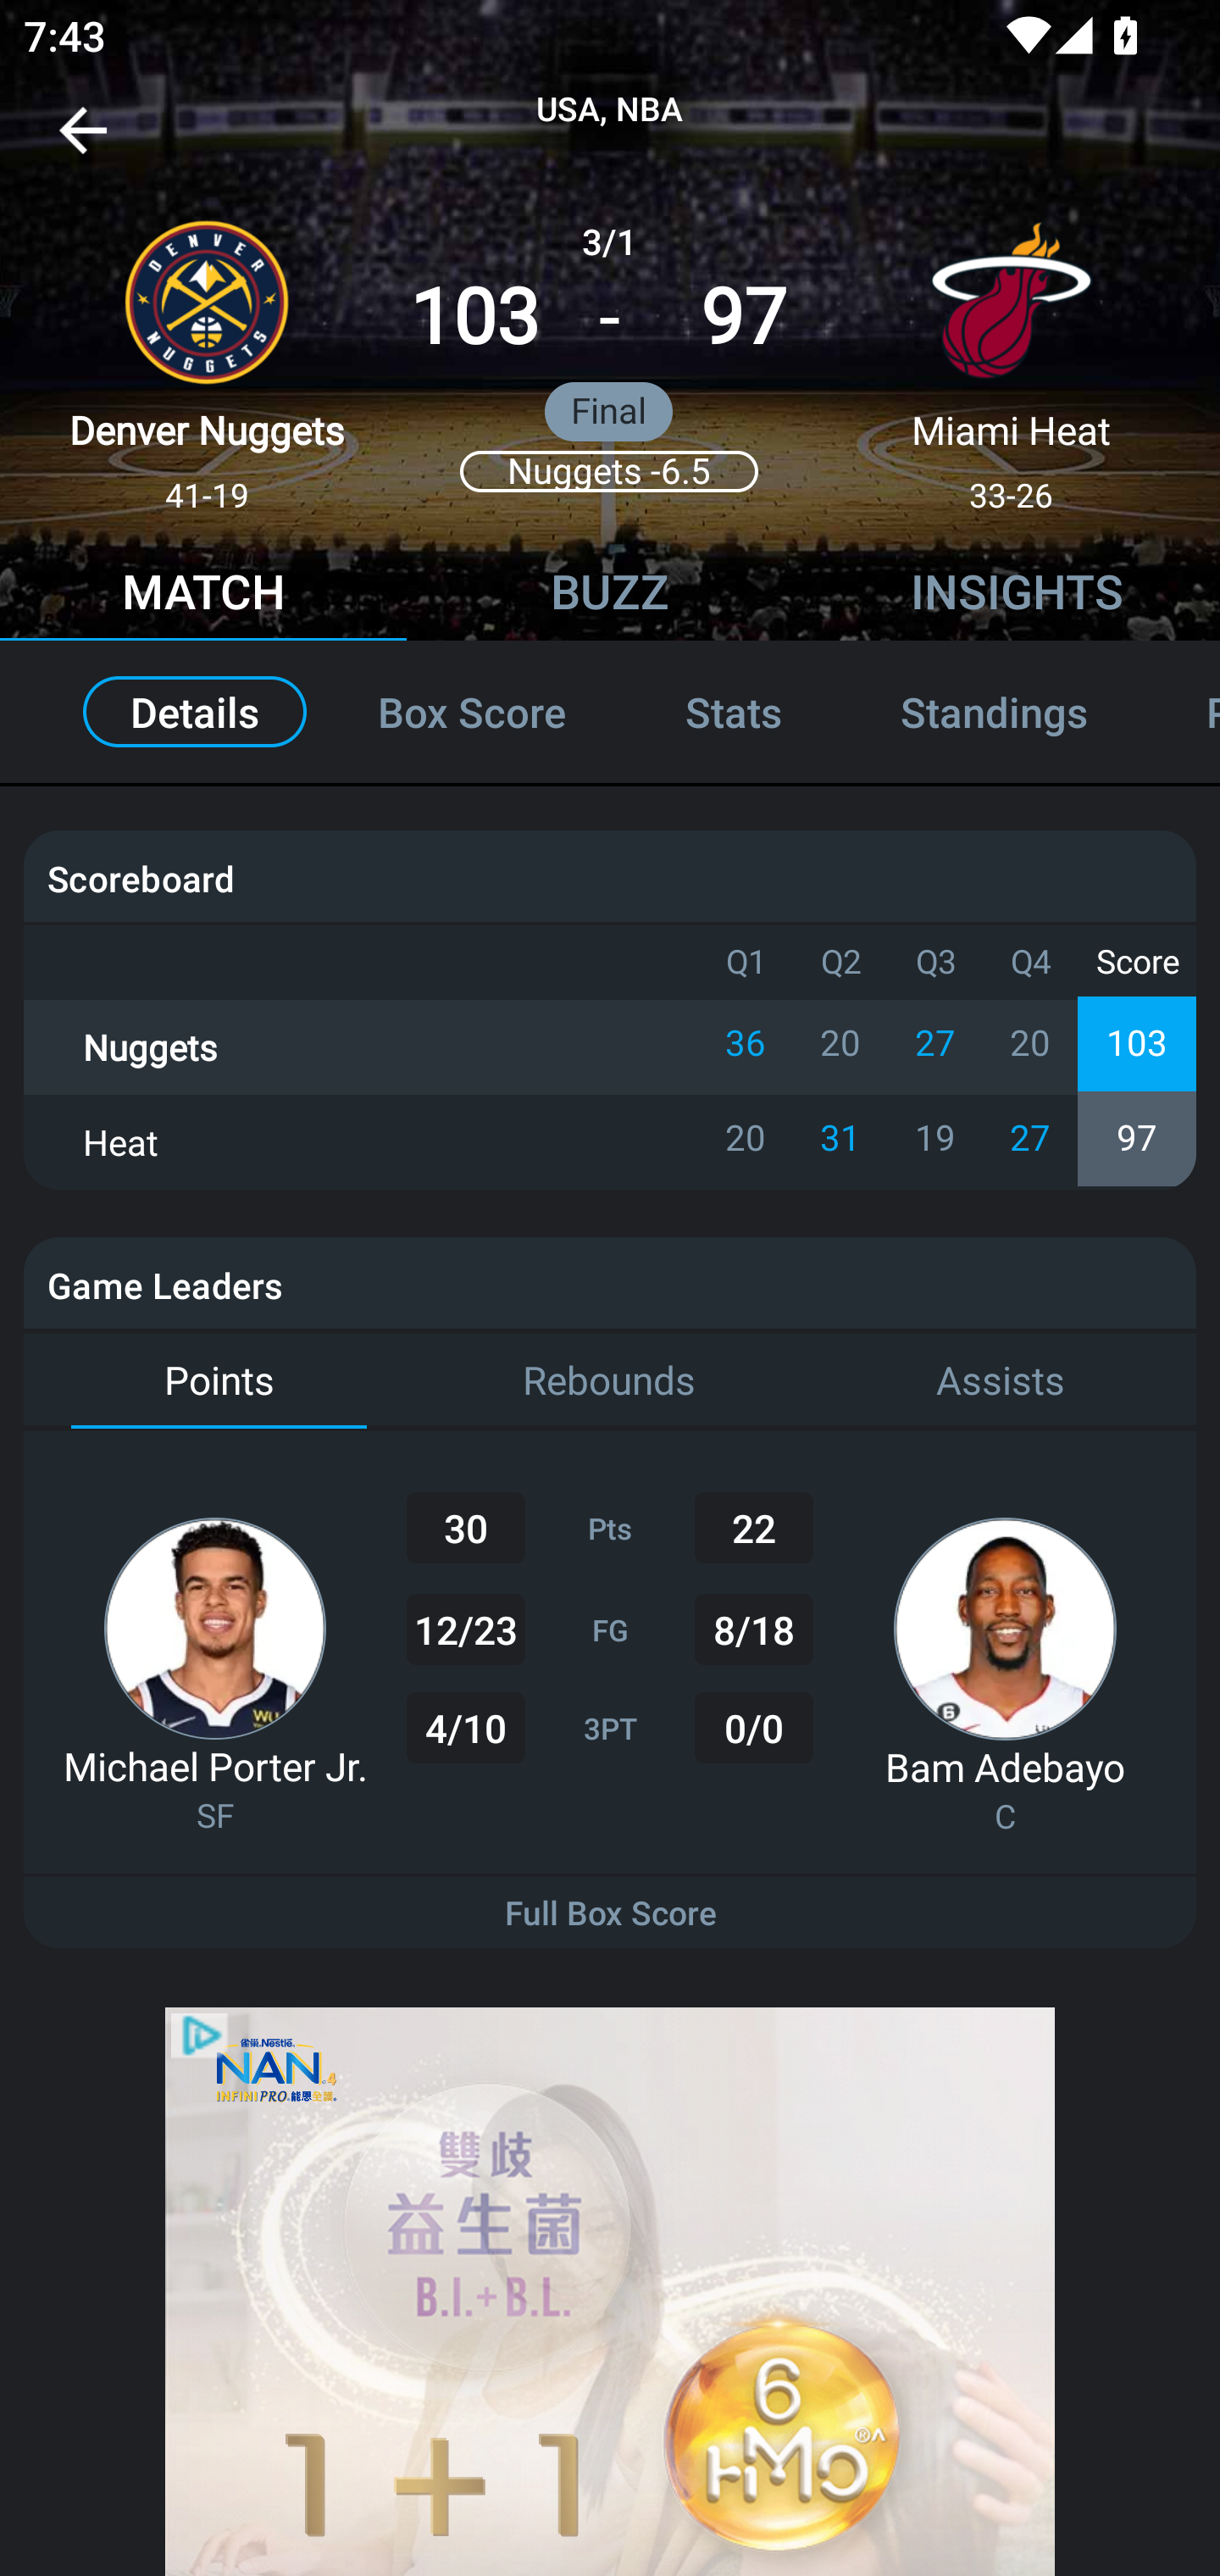  I want to click on Stats, so click(734, 712).